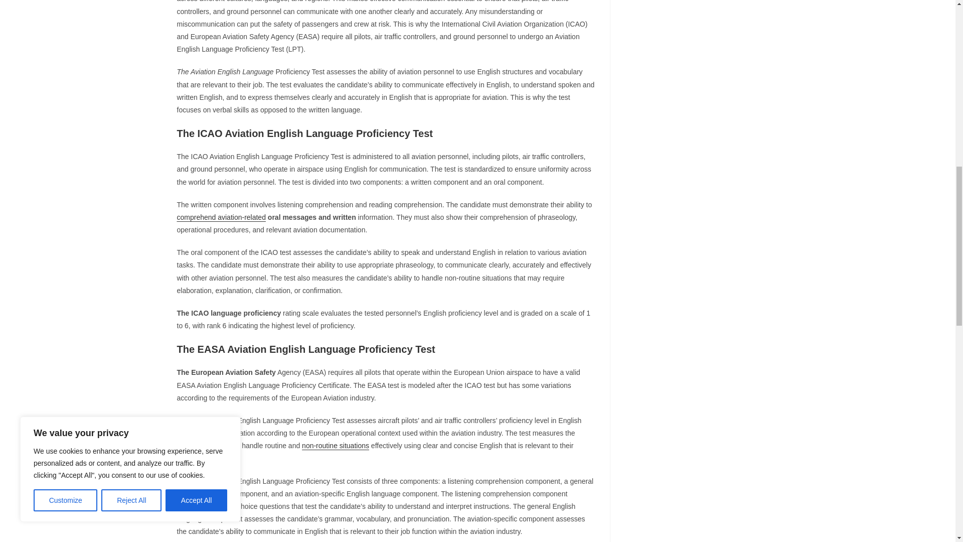 The width and height of the screenshot is (963, 542). I want to click on comprehend aviation-related, so click(221, 217).